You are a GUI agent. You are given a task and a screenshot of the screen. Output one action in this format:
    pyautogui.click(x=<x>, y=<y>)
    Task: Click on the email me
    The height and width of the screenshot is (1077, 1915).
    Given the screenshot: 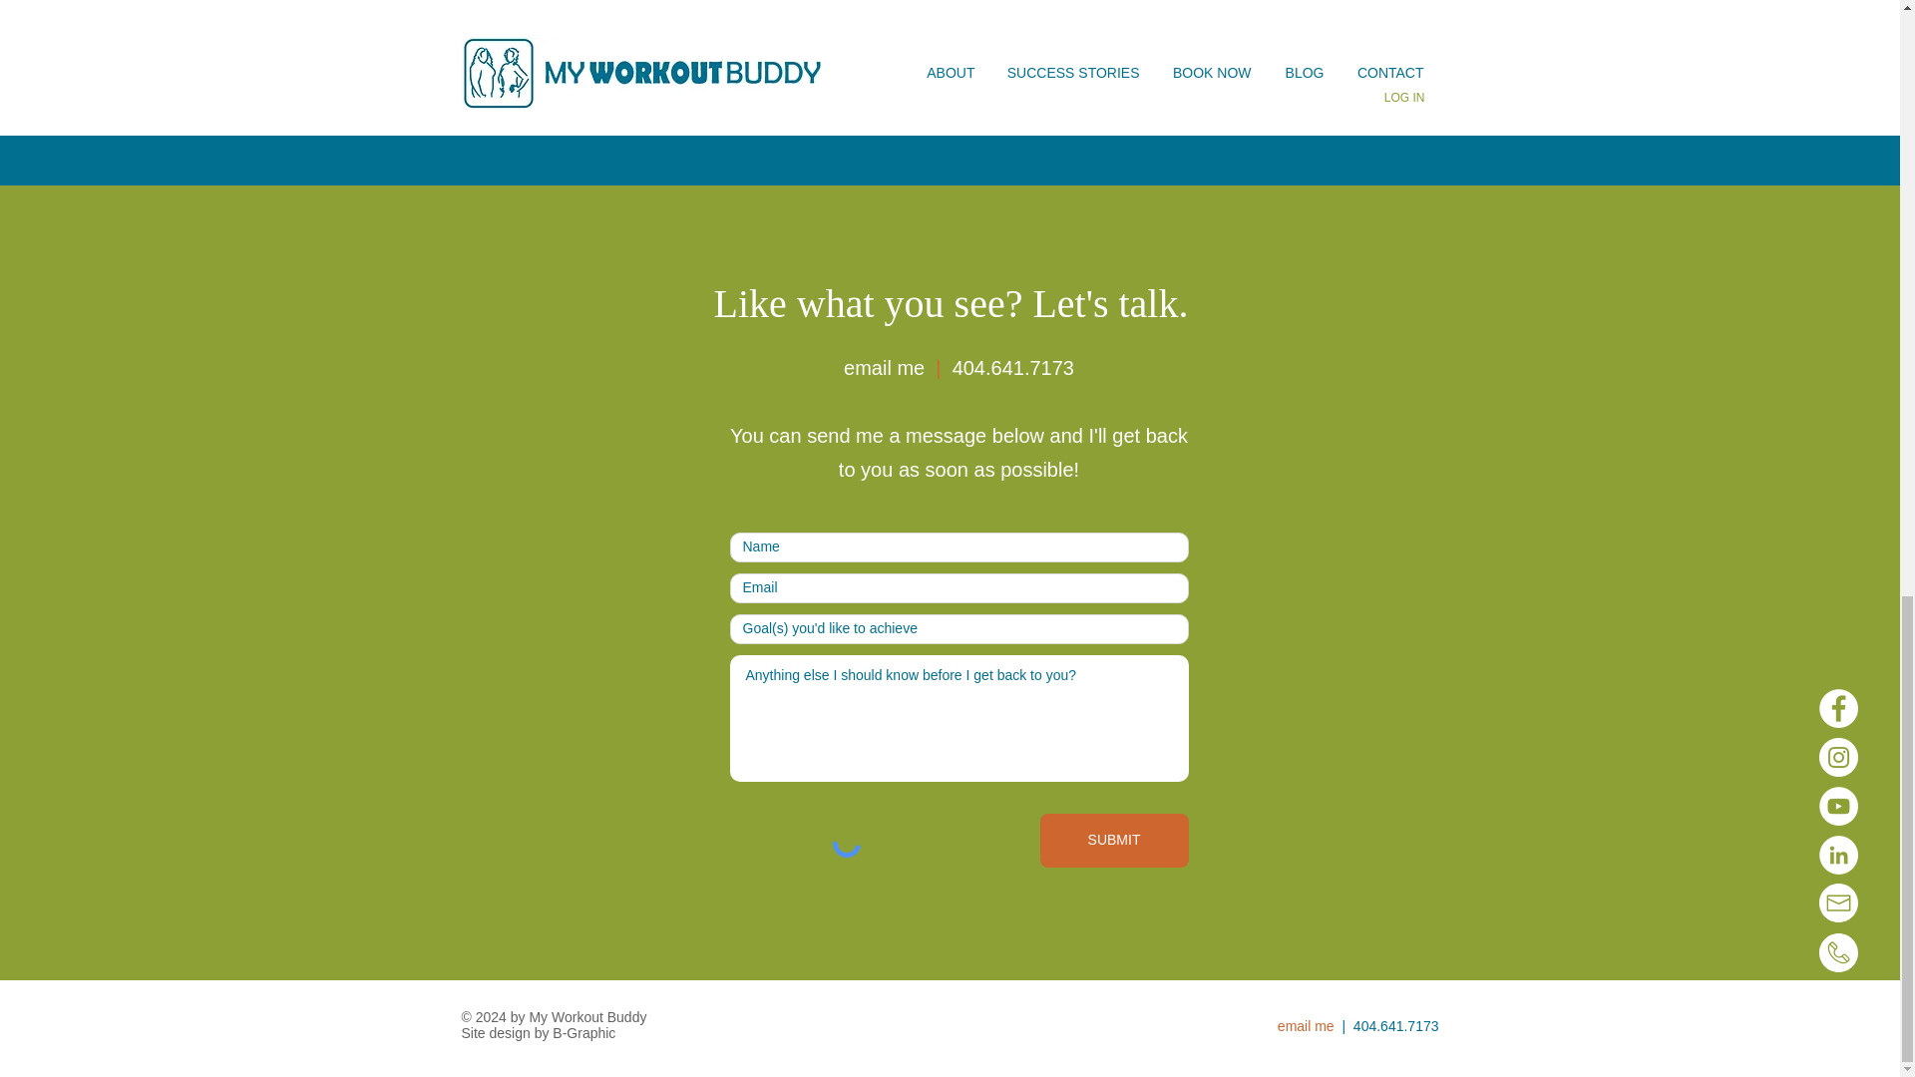 What is the action you would take?
    pyautogui.click(x=1306, y=1025)
    